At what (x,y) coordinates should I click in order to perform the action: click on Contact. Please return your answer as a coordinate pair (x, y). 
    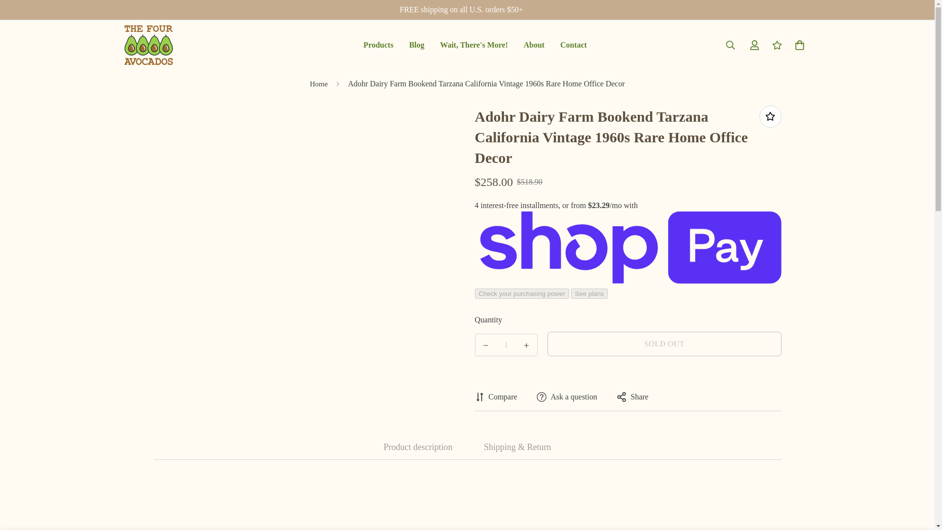
    Looking at the image, I should click on (506, 344).